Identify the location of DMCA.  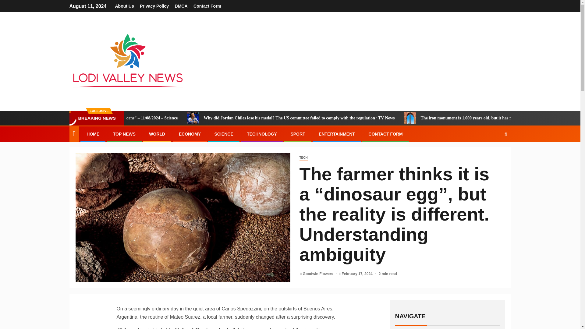
(181, 6).